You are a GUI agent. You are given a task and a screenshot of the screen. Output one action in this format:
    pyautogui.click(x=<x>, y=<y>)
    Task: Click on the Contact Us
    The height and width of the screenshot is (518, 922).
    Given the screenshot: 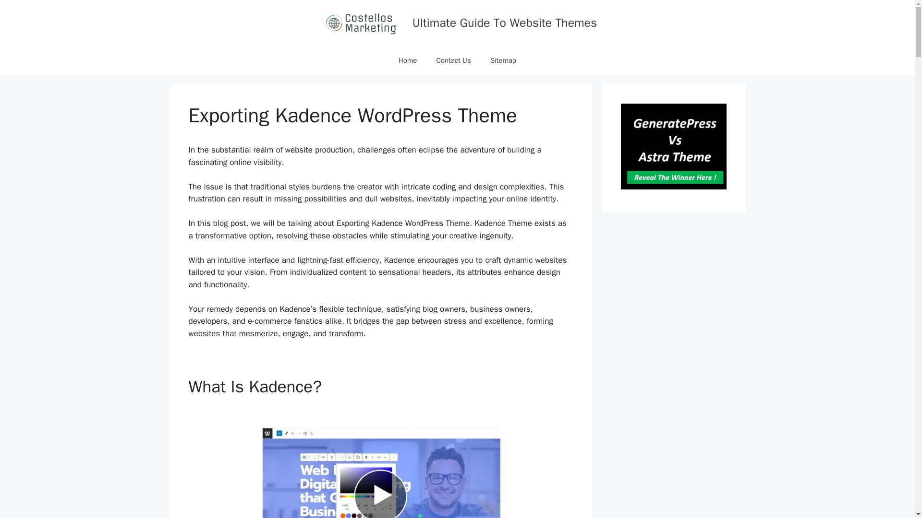 What is the action you would take?
    pyautogui.click(x=453, y=60)
    